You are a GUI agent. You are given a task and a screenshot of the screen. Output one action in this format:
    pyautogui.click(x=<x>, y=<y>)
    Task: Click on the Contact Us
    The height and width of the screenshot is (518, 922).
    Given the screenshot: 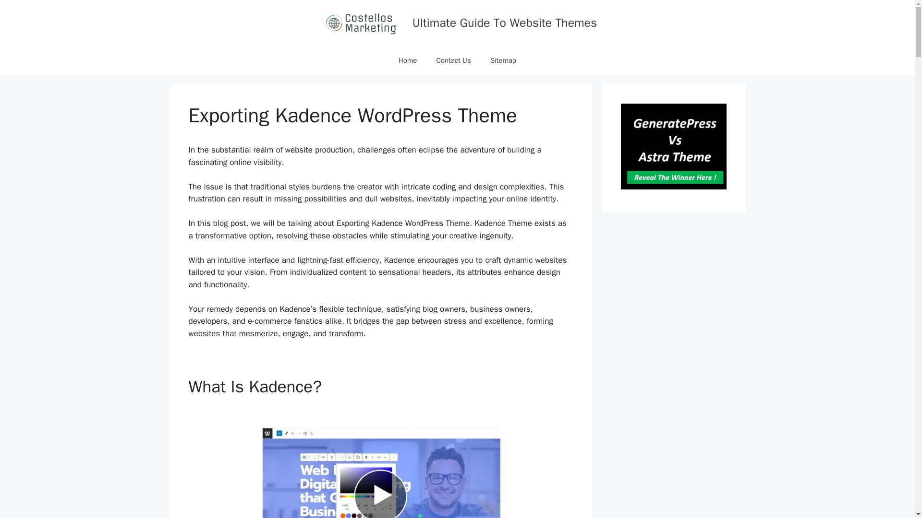 What is the action you would take?
    pyautogui.click(x=453, y=60)
    